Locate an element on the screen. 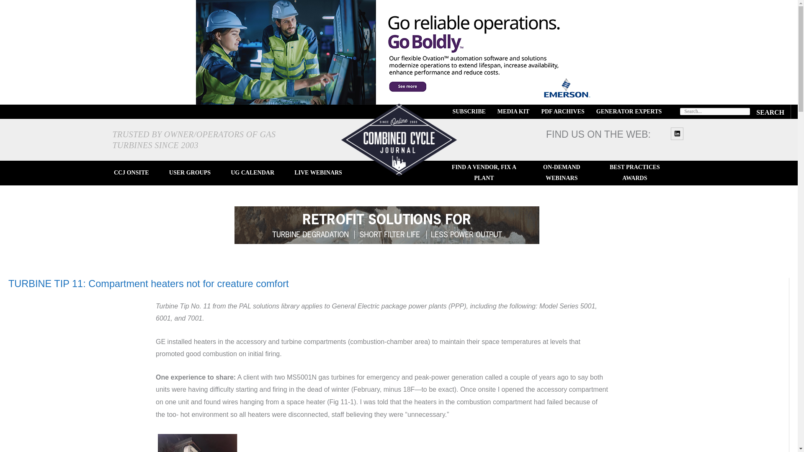 The height and width of the screenshot is (452, 804). CCJ ONSITE is located at coordinates (131, 173).